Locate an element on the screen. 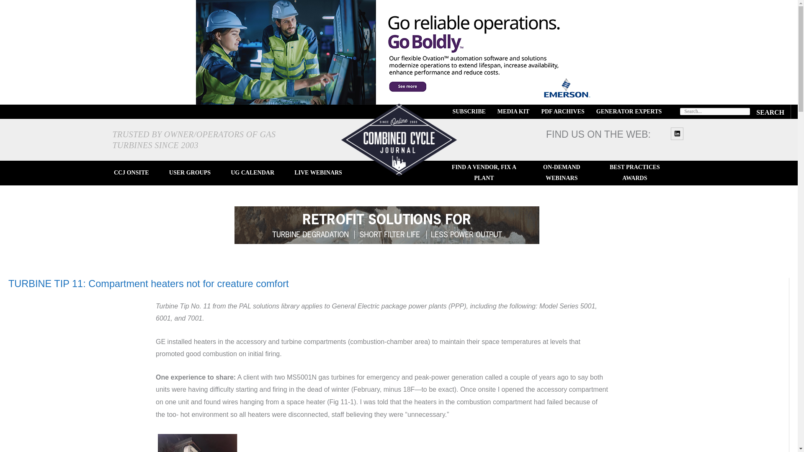 The height and width of the screenshot is (452, 804). CCJ ONSITE is located at coordinates (131, 173).